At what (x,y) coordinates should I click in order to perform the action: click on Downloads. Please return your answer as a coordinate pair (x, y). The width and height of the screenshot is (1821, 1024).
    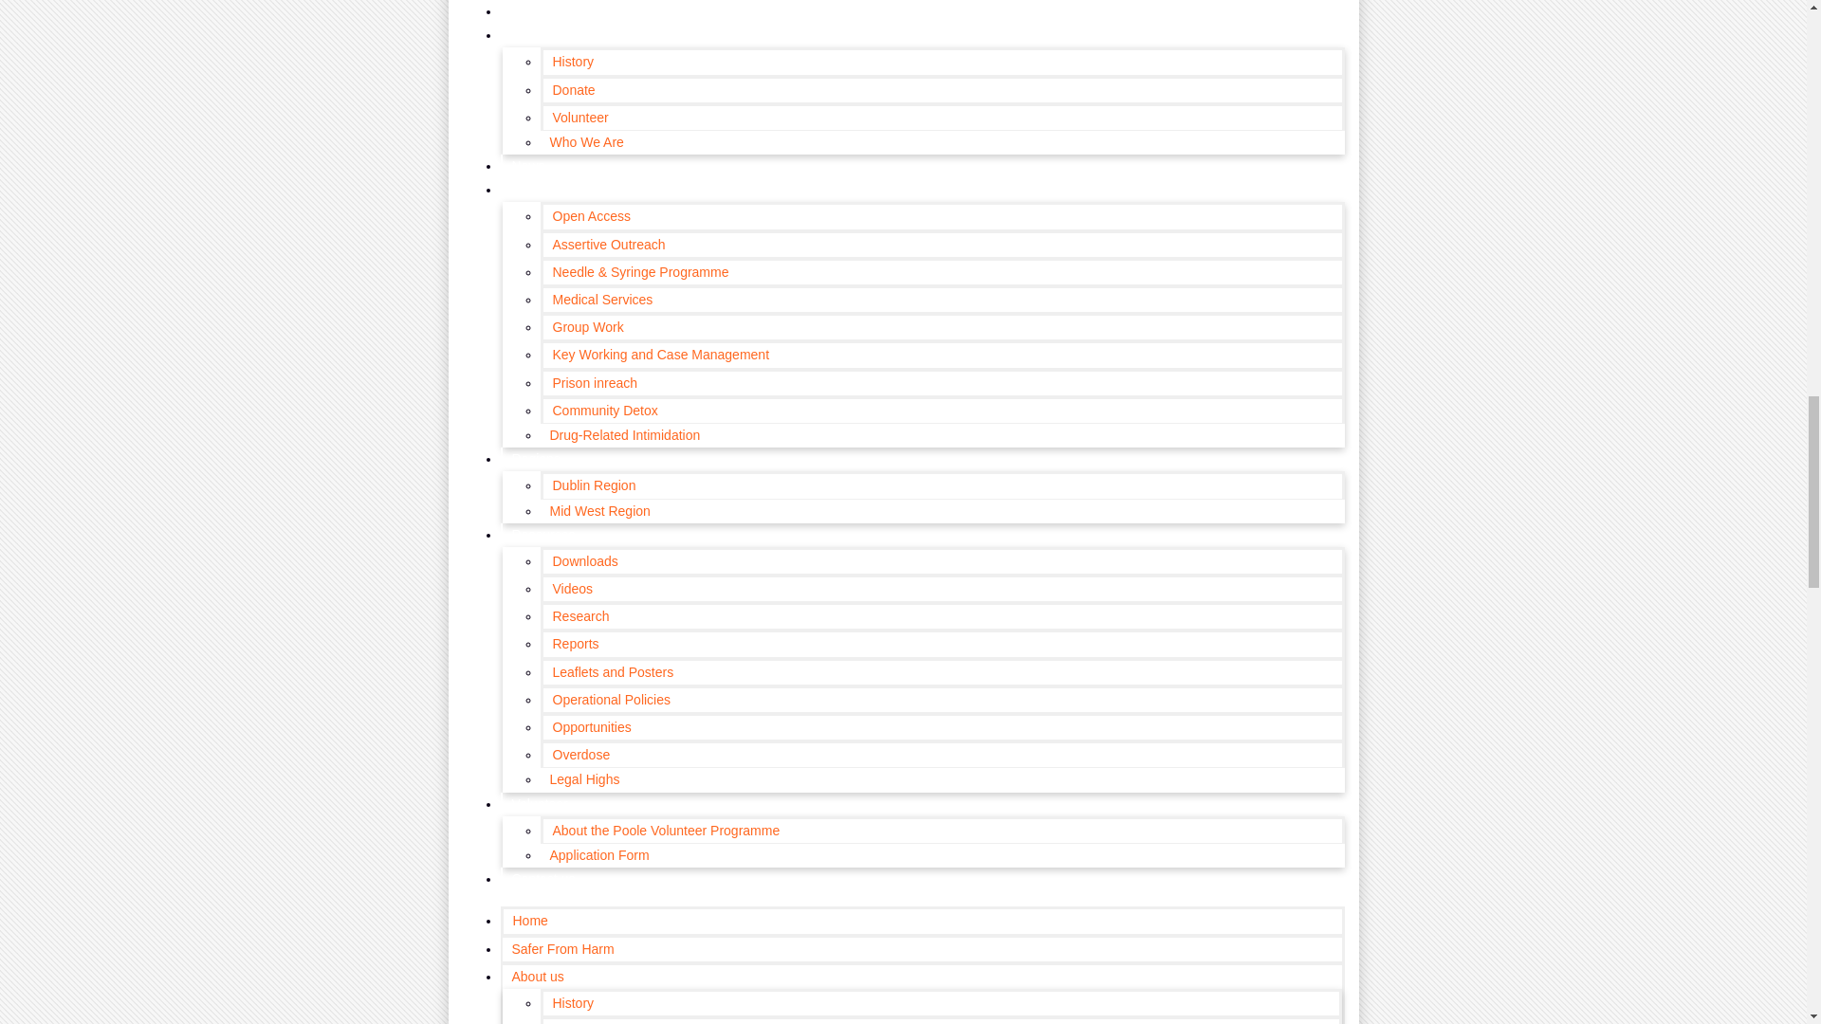
    Looking at the image, I should click on (584, 560).